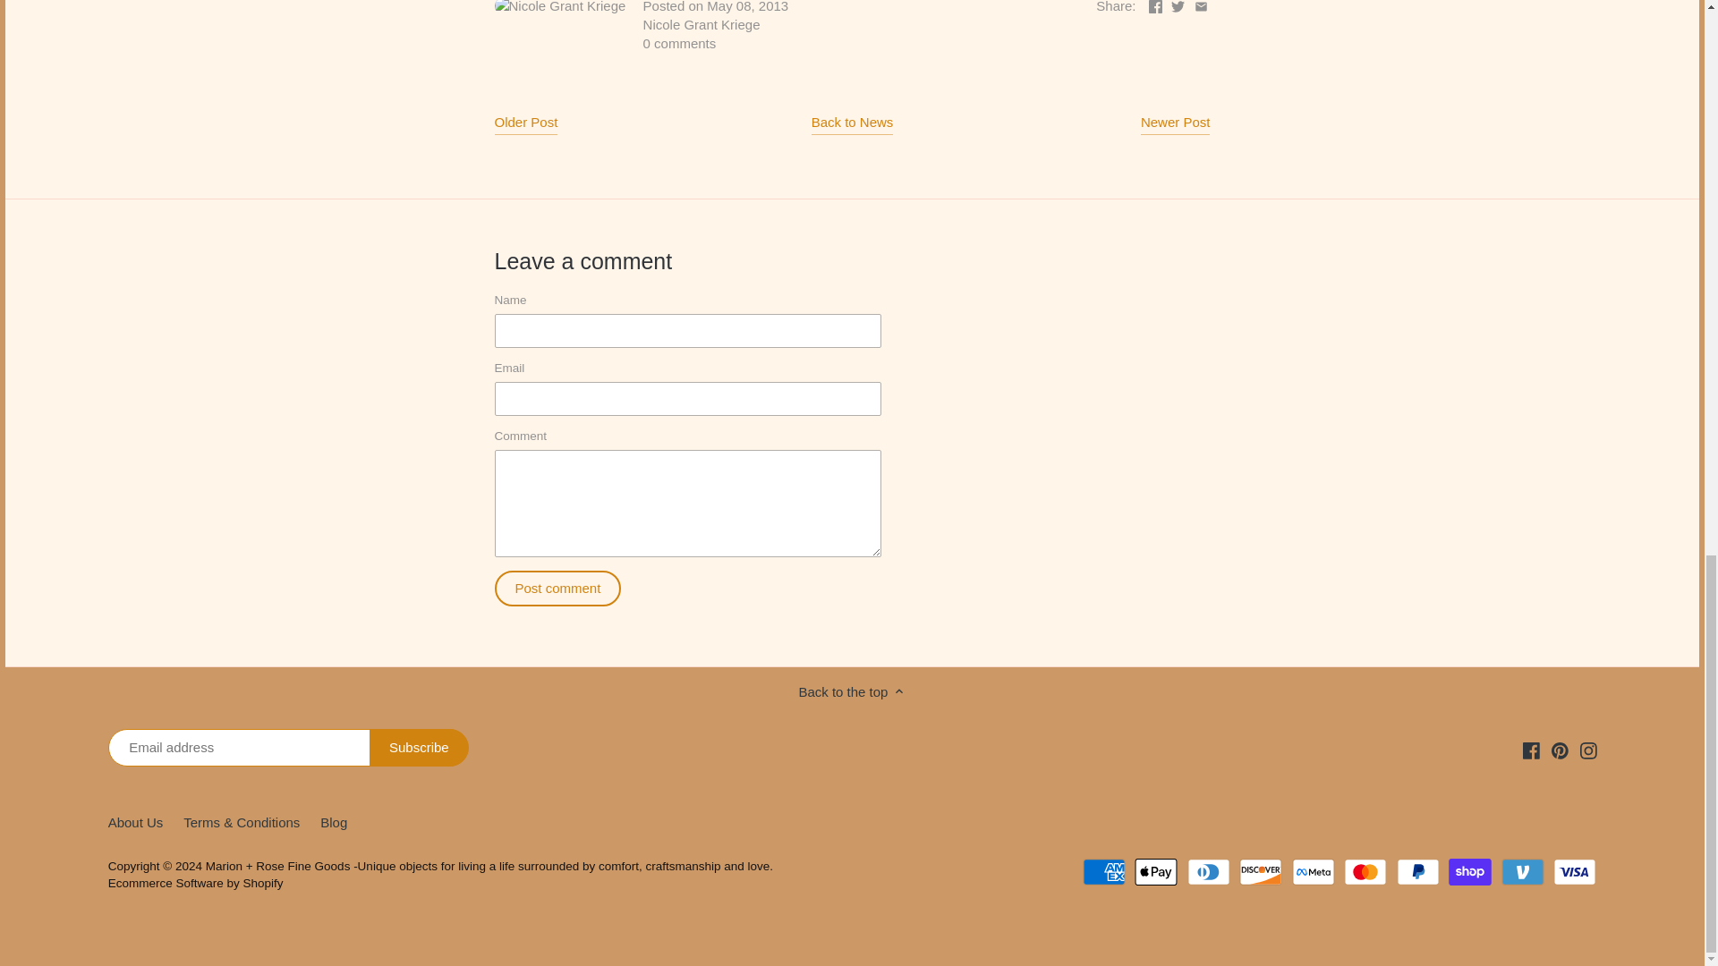 This screenshot has width=1718, height=966. What do you see at coordinates (1313, 872) in the screenshot?
I see `Meta Pay` at bounding box center [1313, 872].